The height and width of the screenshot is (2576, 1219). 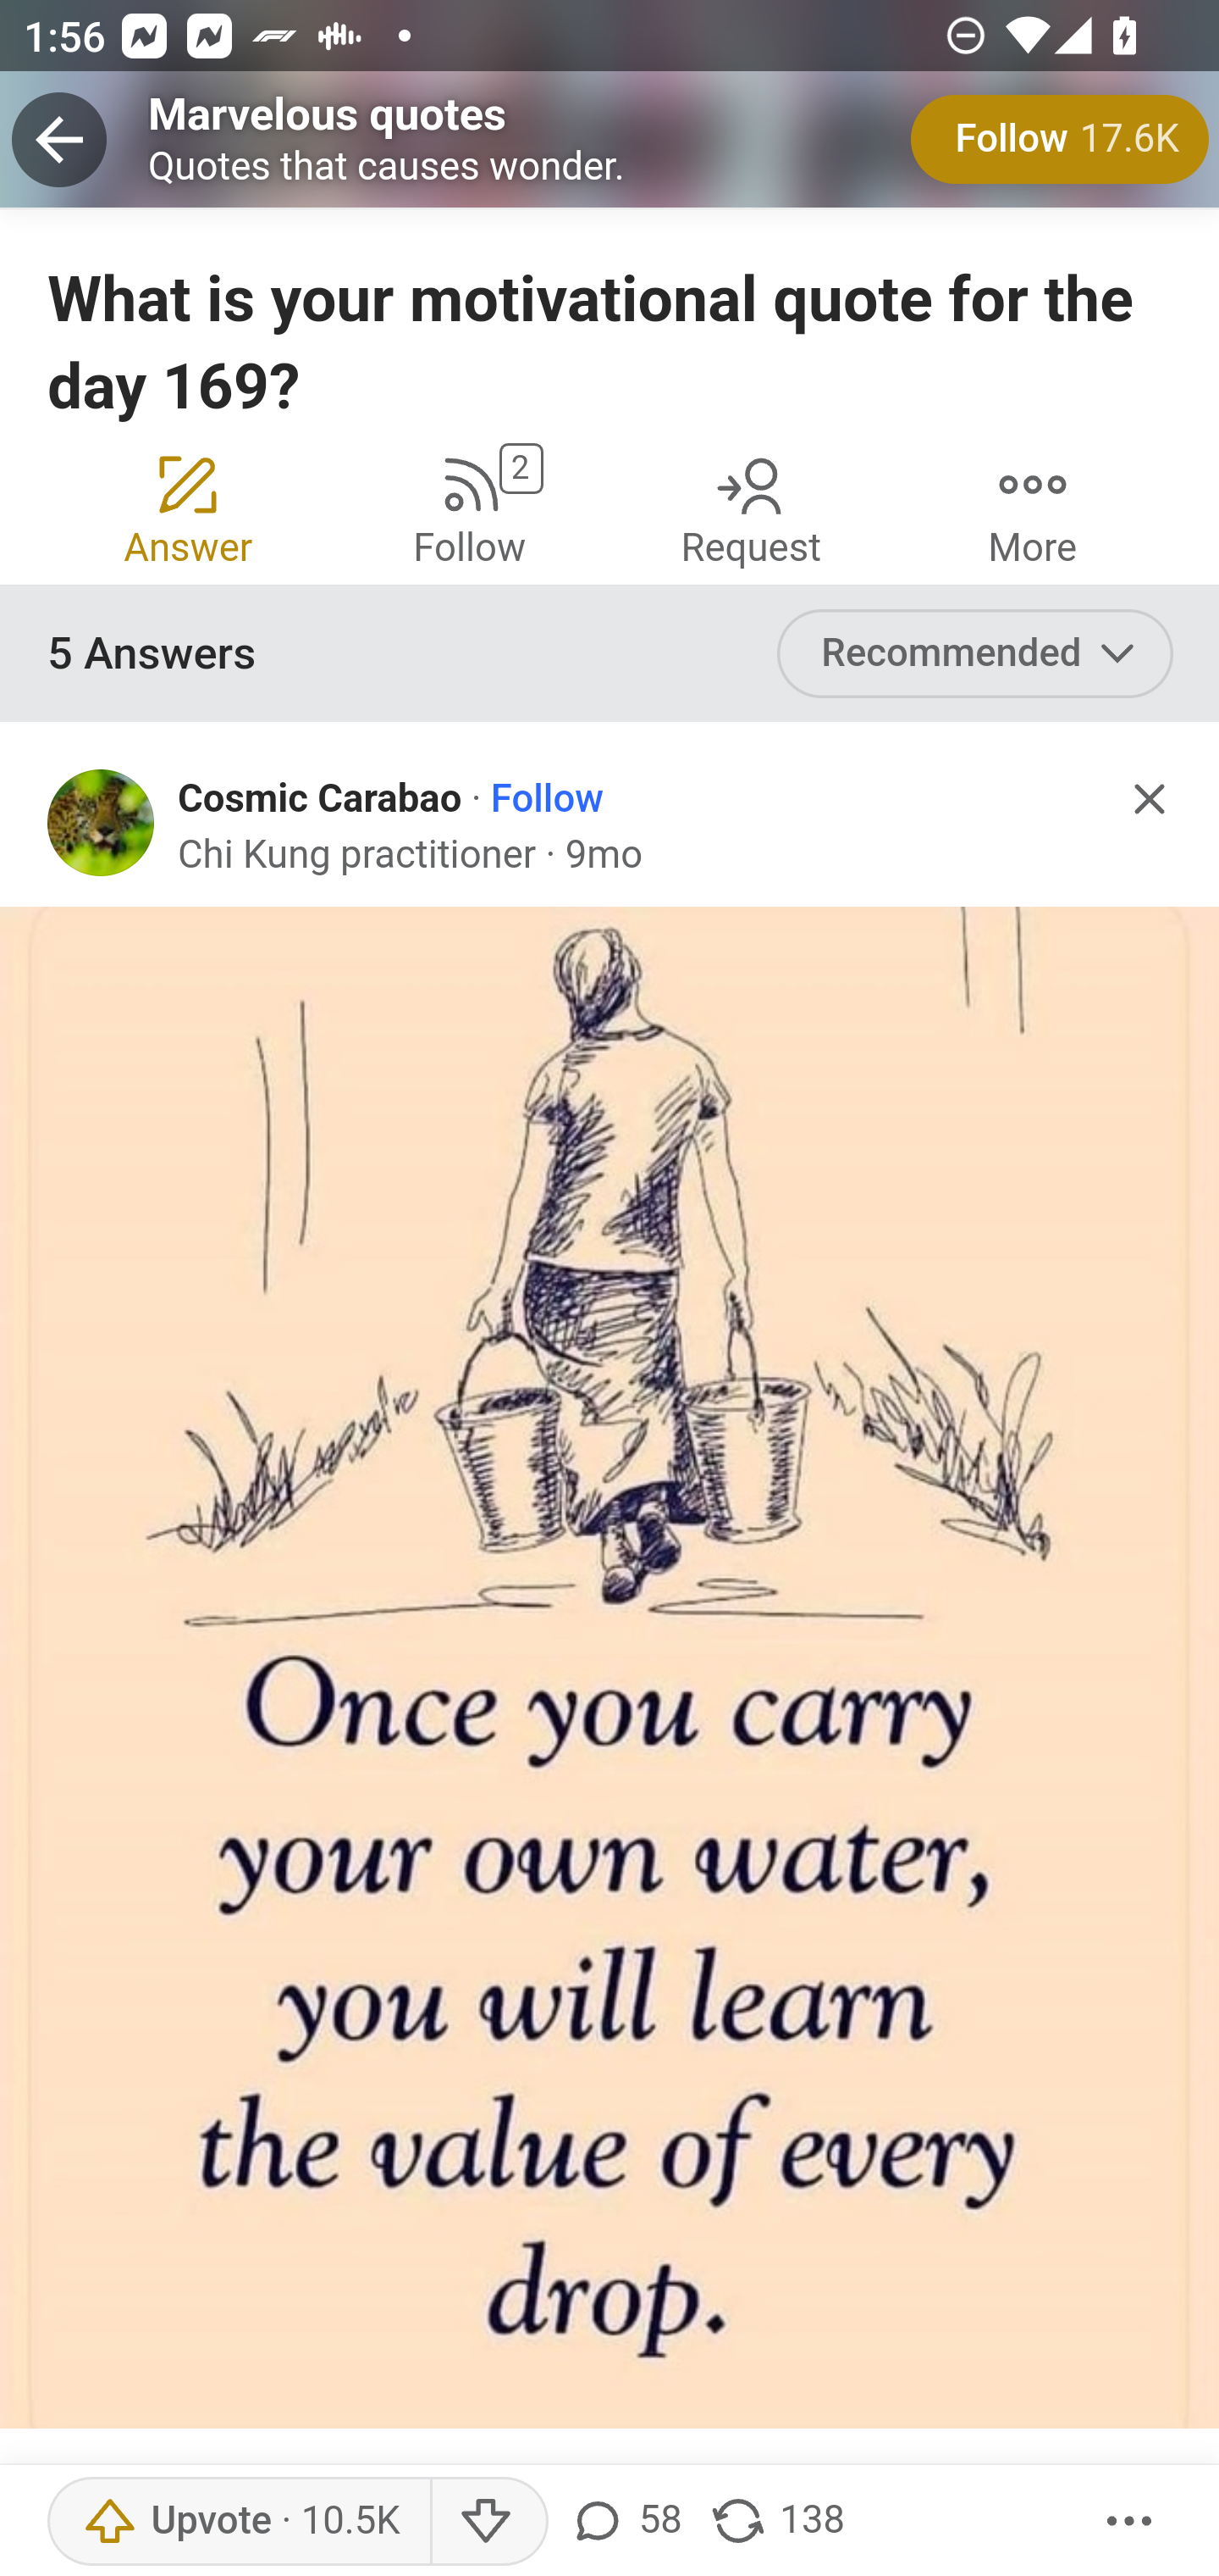 What do you see at coordinates (752, 507) in the screenshot?
I see `Request` at bounding box center [752, 507].